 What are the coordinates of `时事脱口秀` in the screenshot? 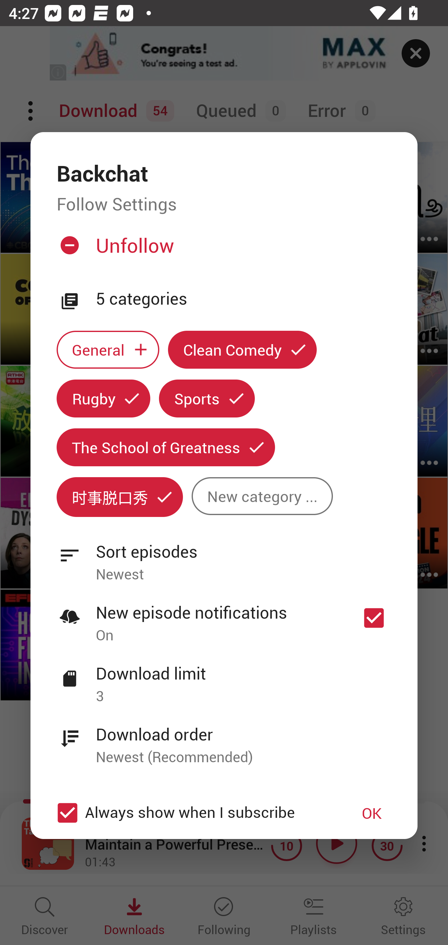 It's located at (119, 497).